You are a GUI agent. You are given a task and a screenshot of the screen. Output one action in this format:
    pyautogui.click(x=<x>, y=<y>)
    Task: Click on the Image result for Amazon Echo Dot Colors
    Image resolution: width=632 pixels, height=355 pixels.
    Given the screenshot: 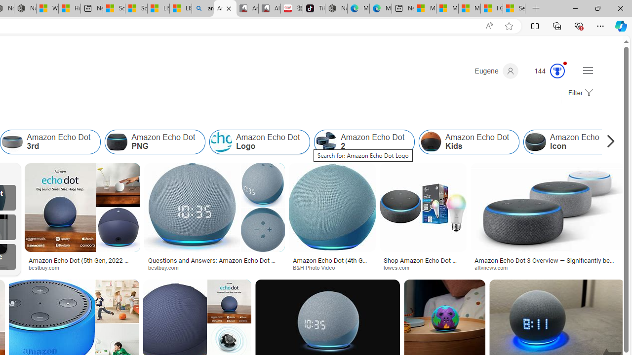 What is the action you would take?
    pyautogui.click(x=229, y=301)
    